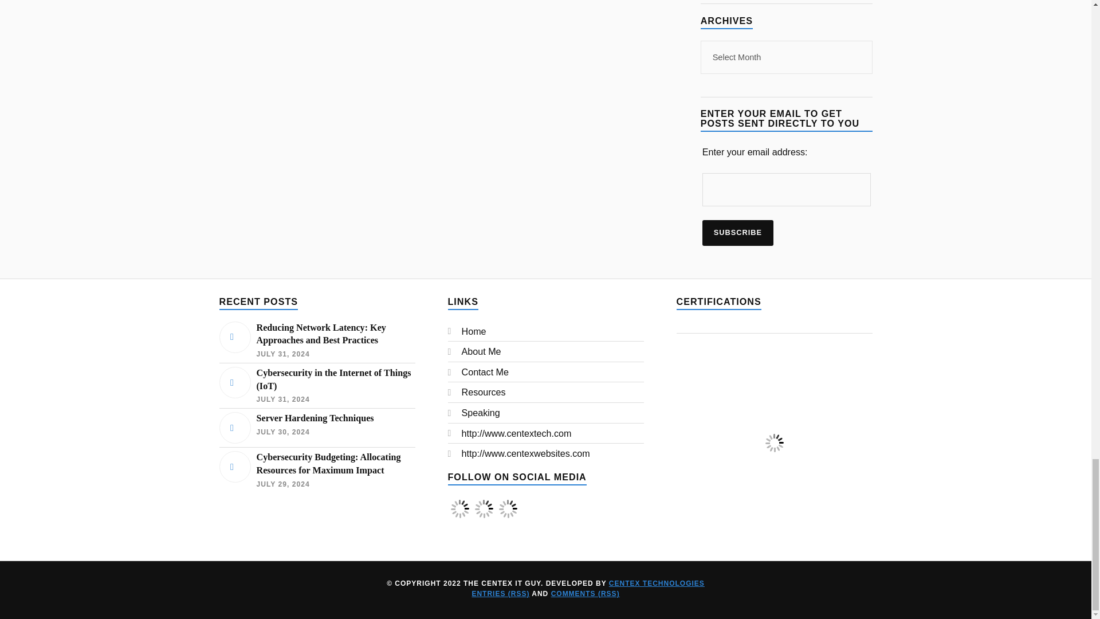 The width and height of the screenshot is (1100, 619). I want to click on Facebook, so click(459, 517).